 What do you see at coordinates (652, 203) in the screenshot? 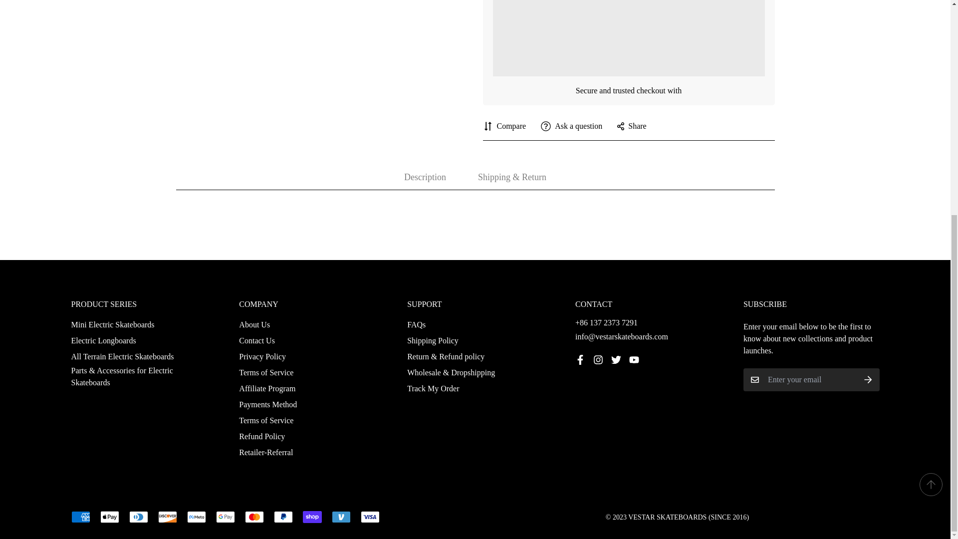
I see `1` at bounding box center [652, 203].